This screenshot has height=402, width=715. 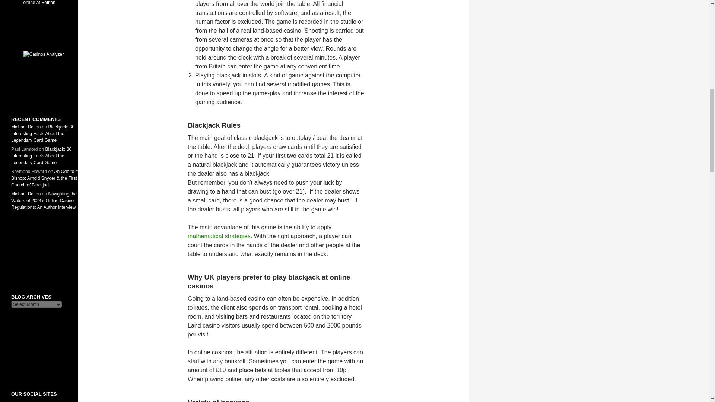 I want to click on Mastodon, so click(x=44, y=401).